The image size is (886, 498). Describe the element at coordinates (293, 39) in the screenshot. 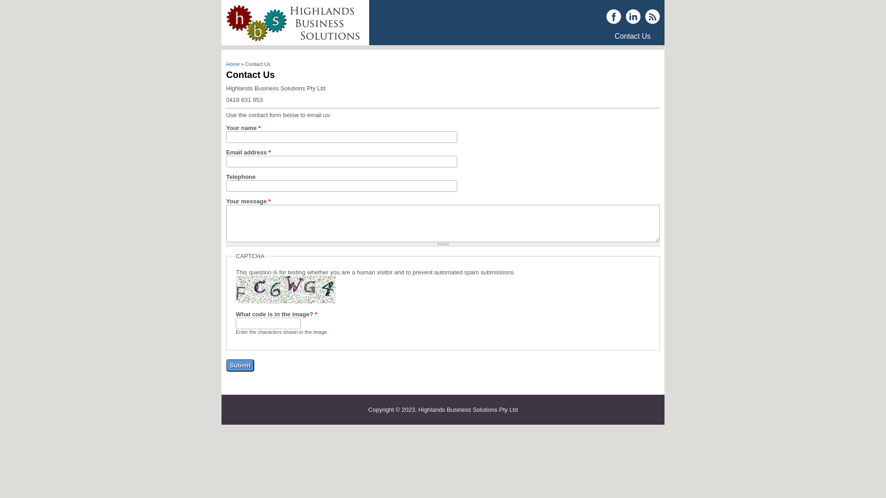

I see `Home` at that location.